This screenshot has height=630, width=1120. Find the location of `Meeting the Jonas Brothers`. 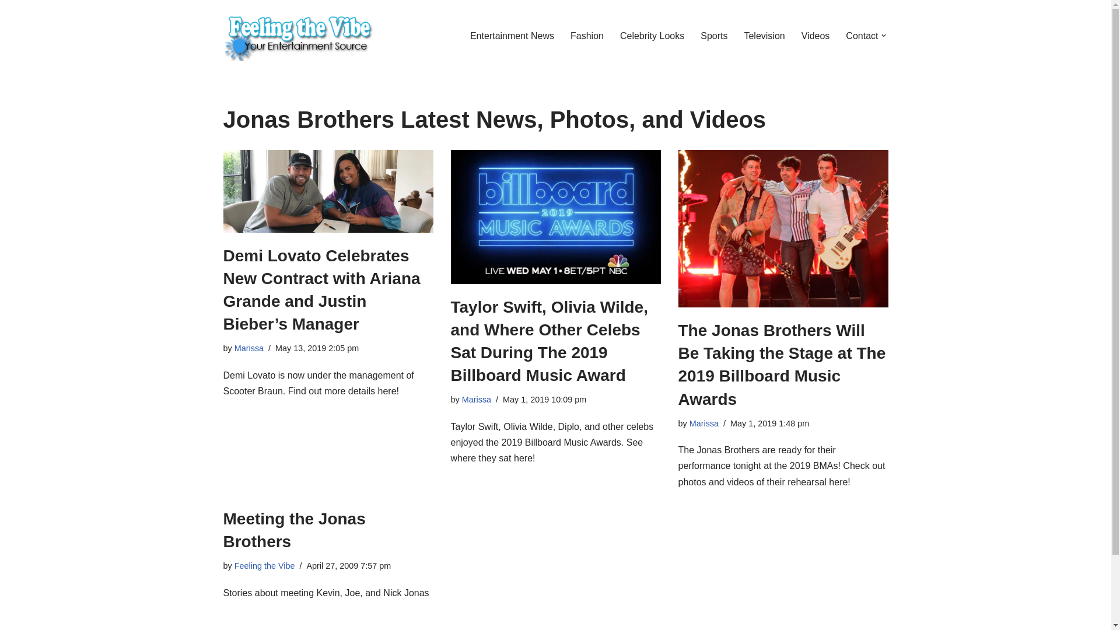

Meeting the Jonas Brothers is located at coordinates (294, 530).